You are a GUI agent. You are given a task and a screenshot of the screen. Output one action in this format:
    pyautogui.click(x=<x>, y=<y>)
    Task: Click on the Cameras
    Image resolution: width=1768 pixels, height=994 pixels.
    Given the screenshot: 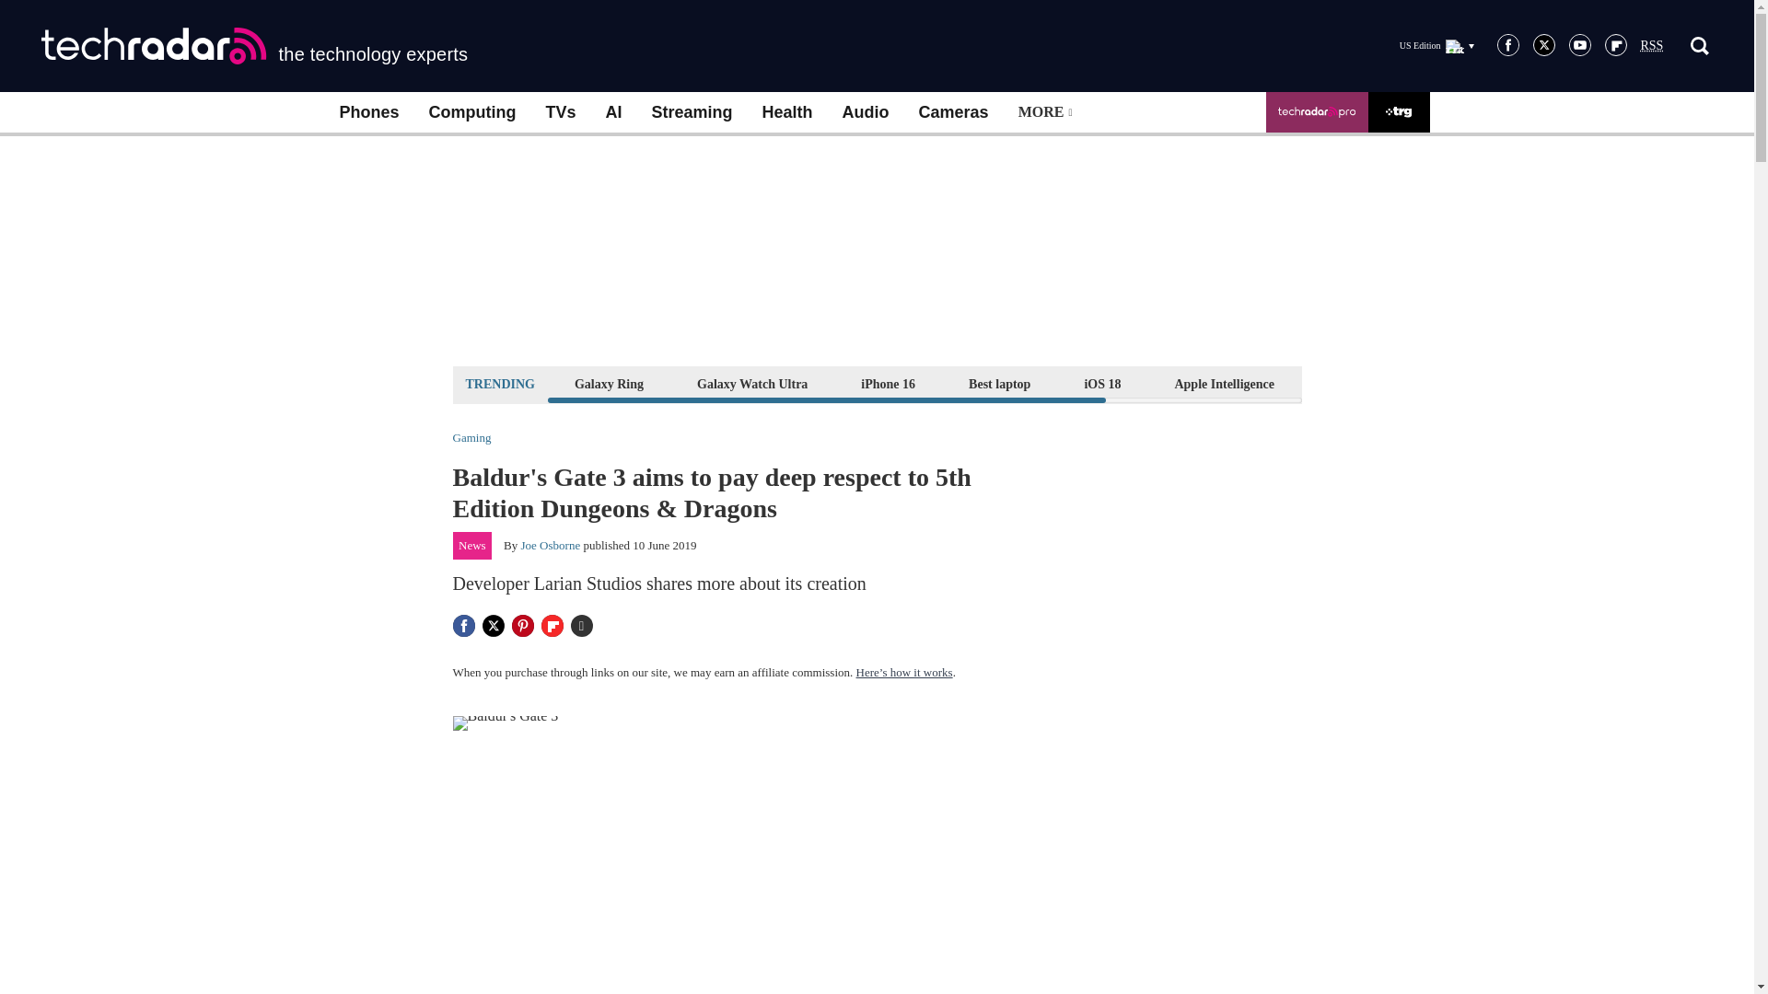 What is the action you would take?
    pyautogui.click(x=954, y=112)
    